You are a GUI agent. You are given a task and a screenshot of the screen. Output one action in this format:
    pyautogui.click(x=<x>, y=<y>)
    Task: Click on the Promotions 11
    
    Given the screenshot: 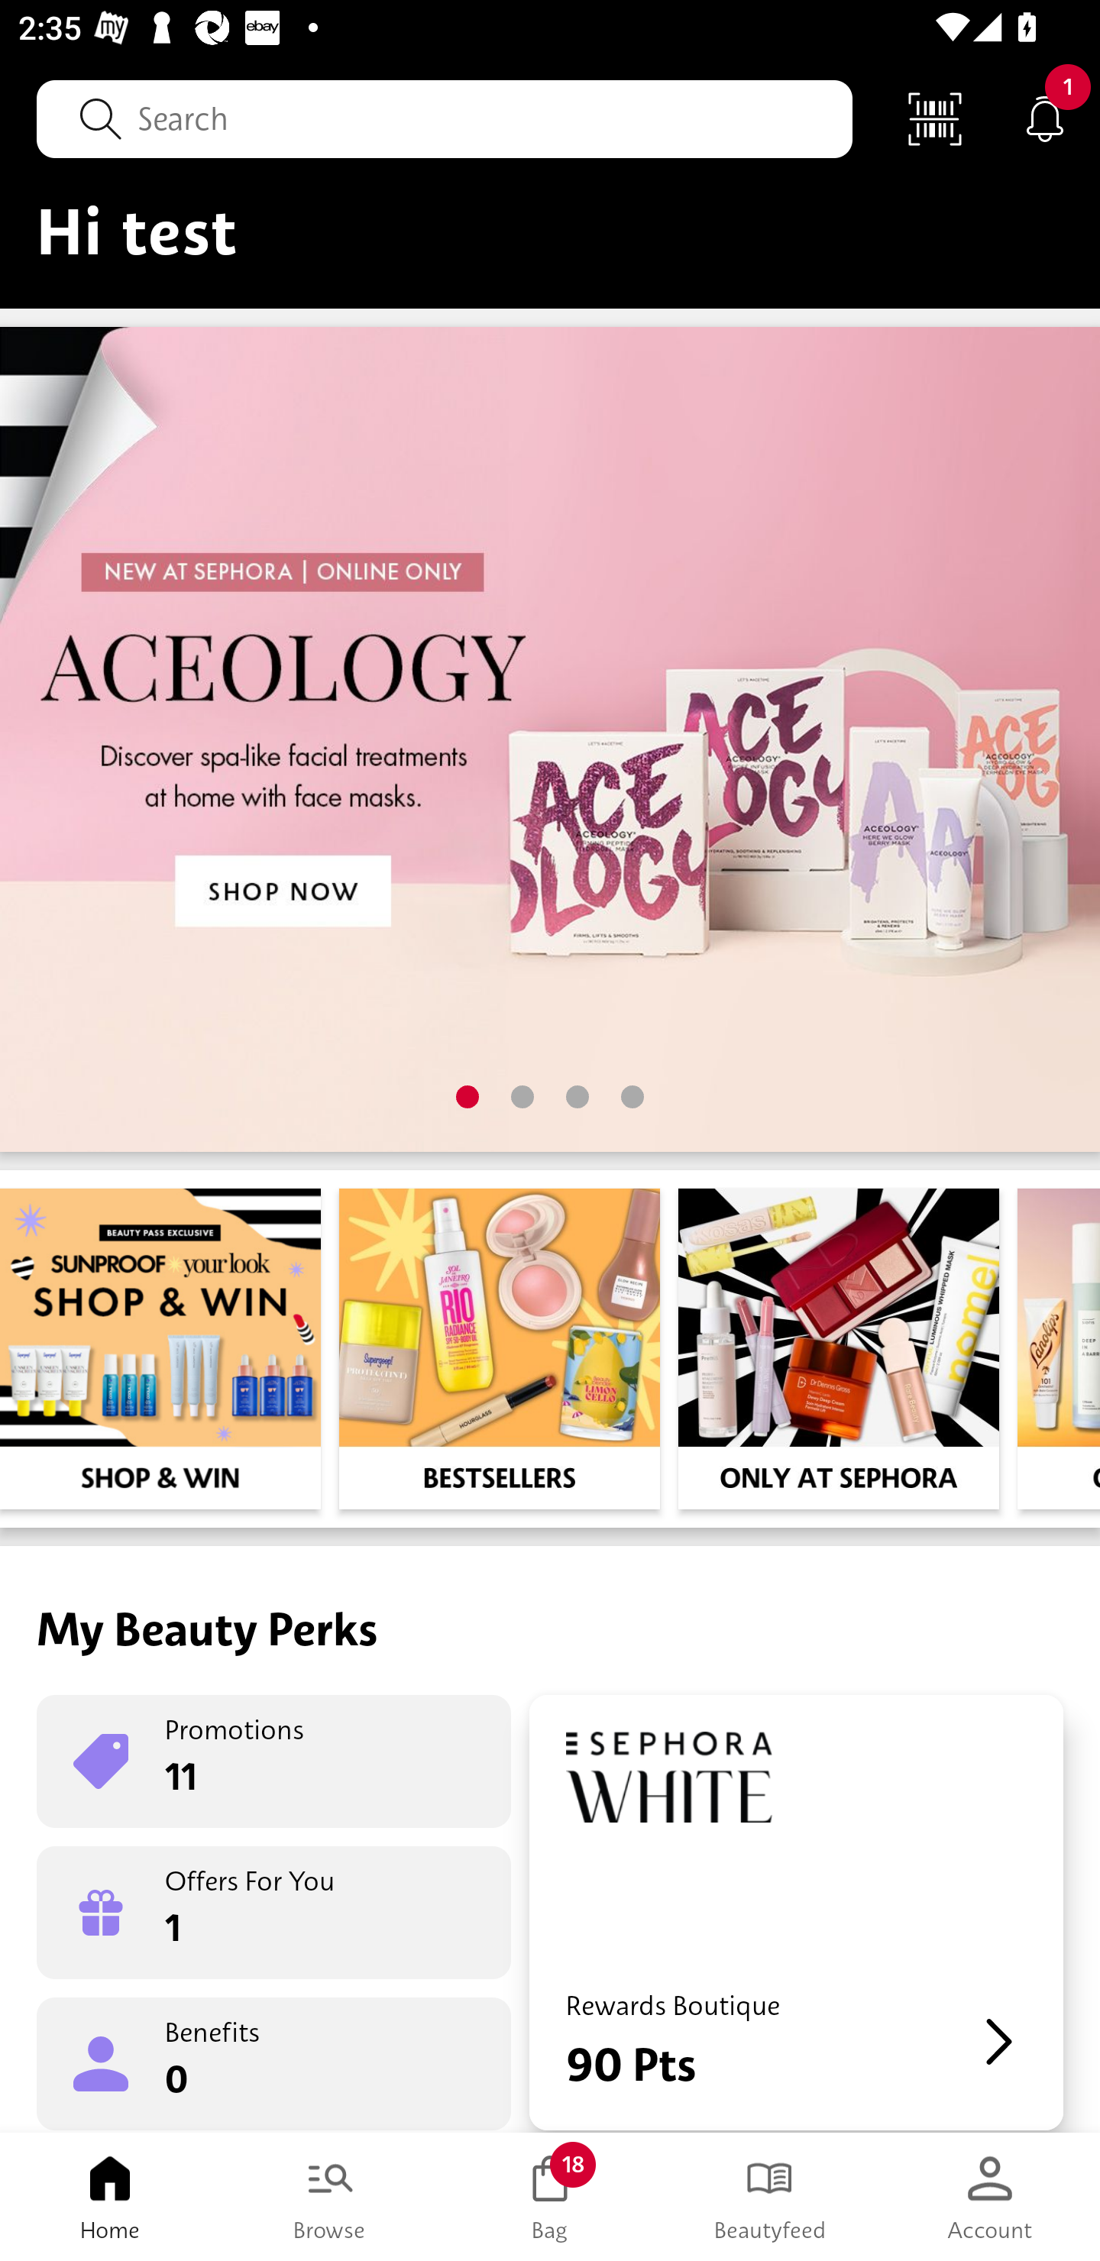 What is the action you would take?
    pyautogui.click(x=273, y=1761)
    